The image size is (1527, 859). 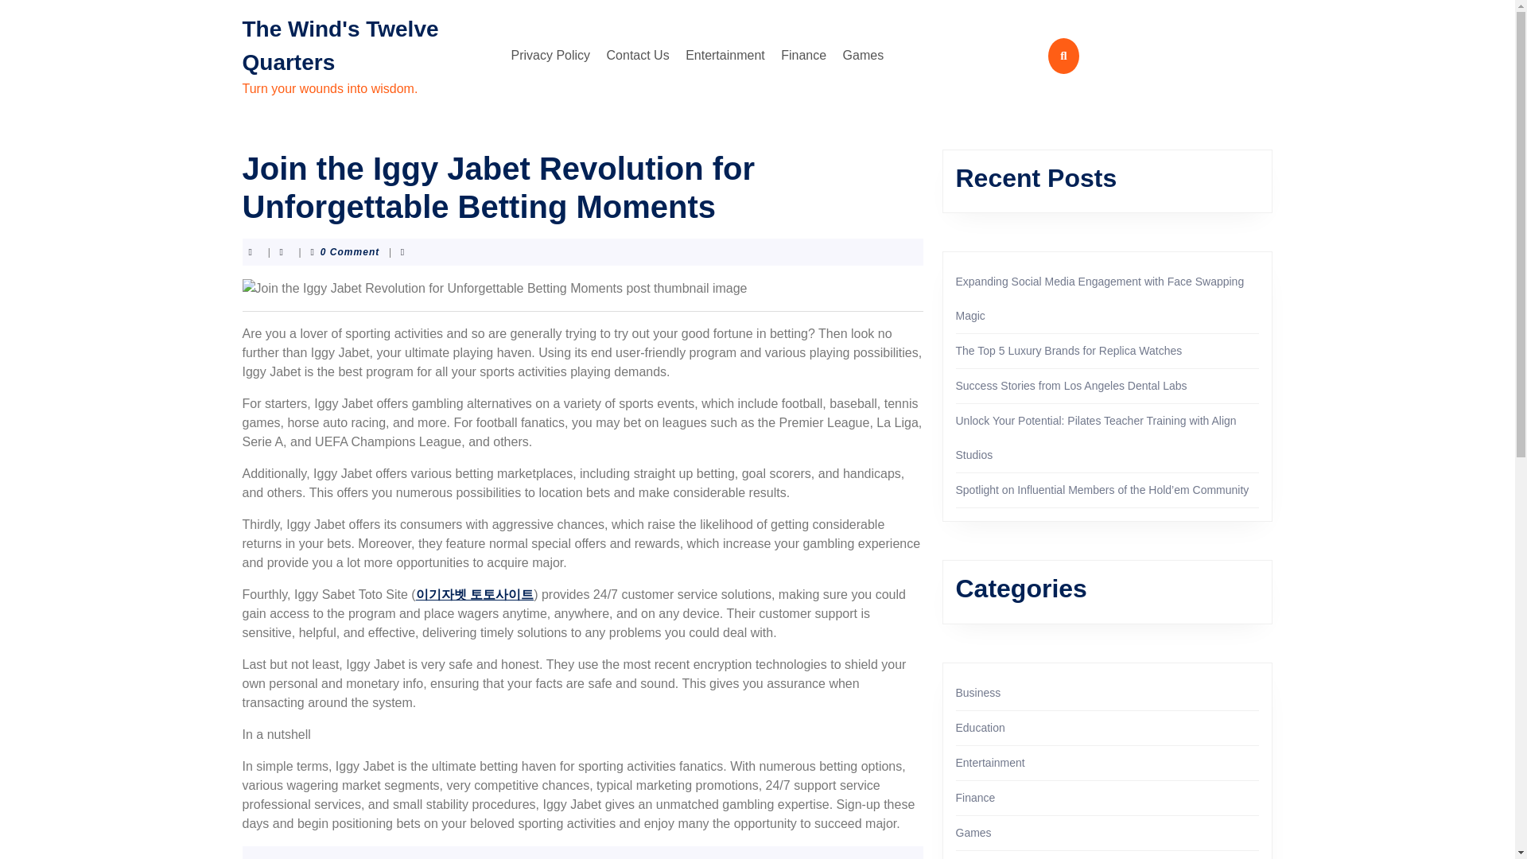 I want to click on Entertainment, so click(x=725, y=55).